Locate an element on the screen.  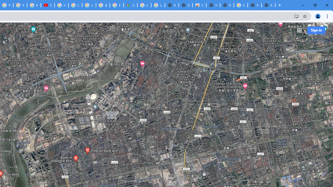
Chrome Web Store is located at coordinates (199, 5).